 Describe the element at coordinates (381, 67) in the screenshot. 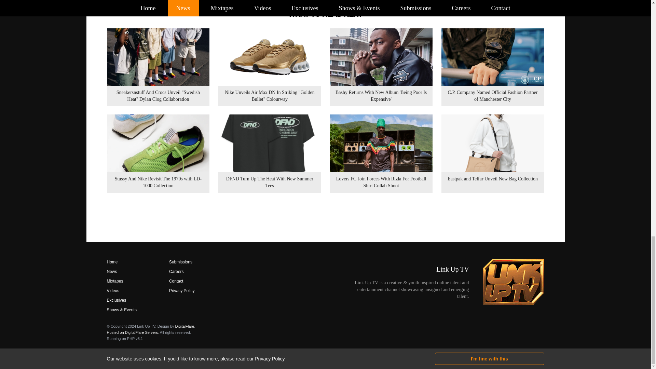

I see `Bashy Returns With New Album 'Being Poor Is Expensive'` at that location.